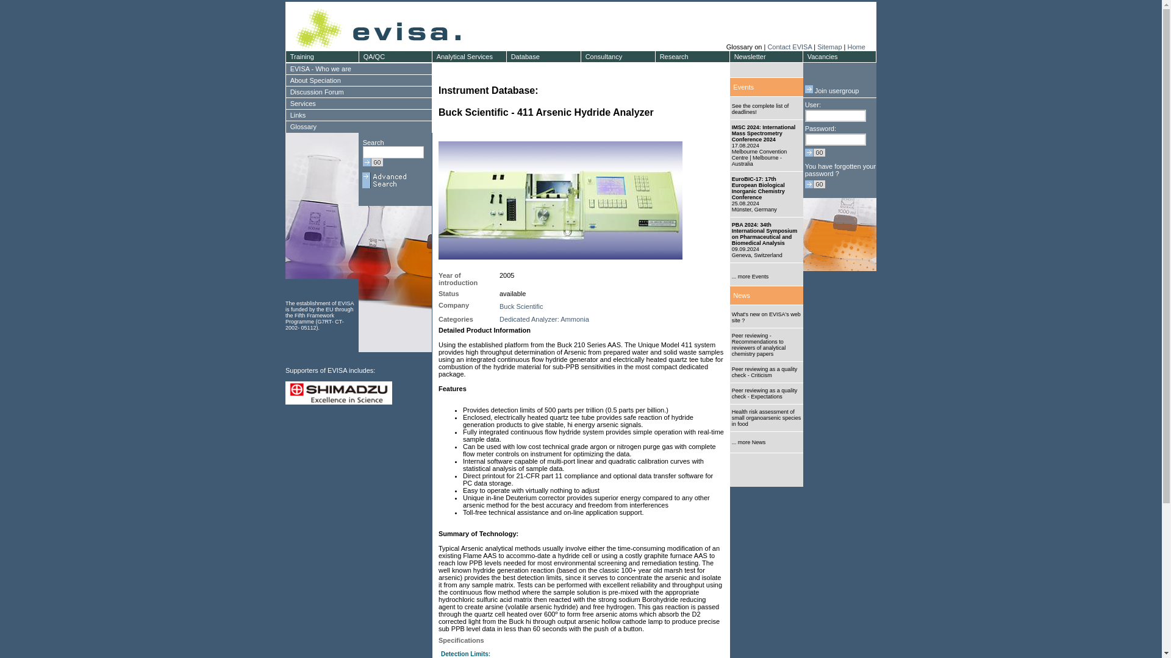  What do you see at coordinates (544, 319) in the screenshot?
I see `Dedicated Analyzer: Ammonia` at bounding box center [544, 319].